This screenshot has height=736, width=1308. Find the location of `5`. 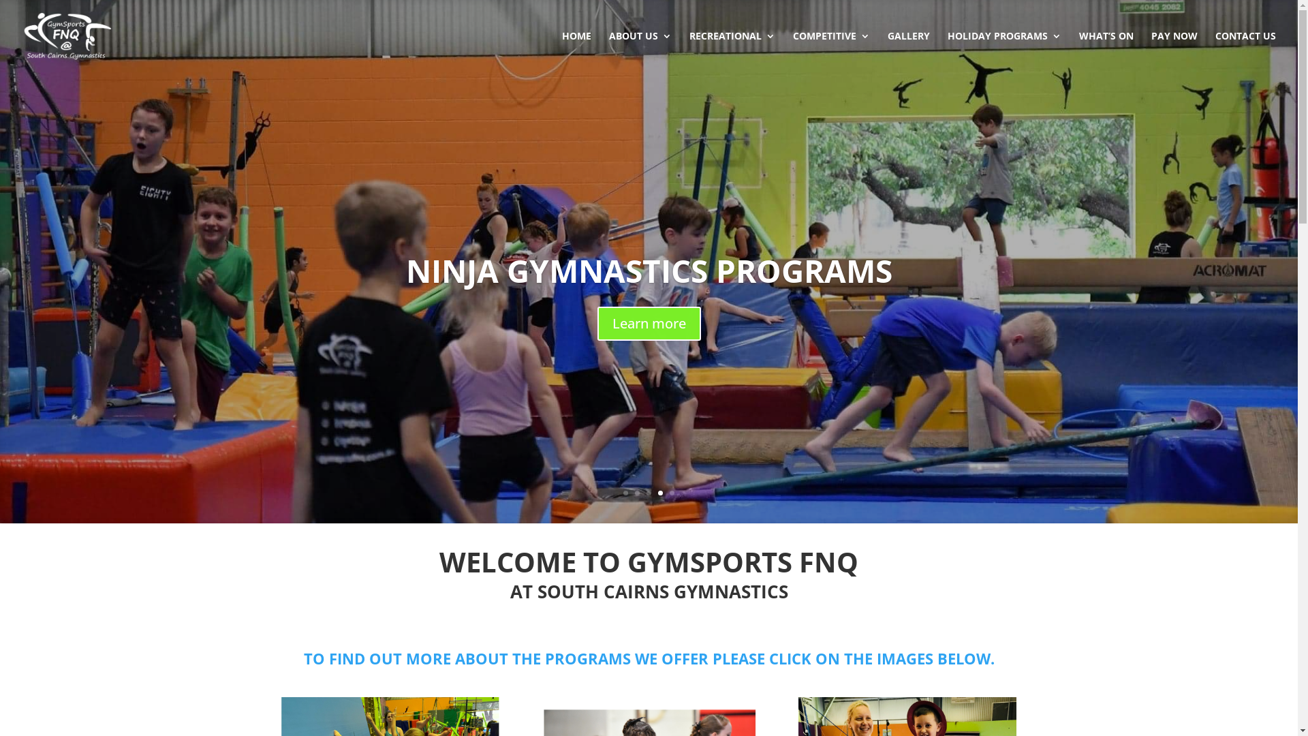

5 is located at coordinates (672, 493).